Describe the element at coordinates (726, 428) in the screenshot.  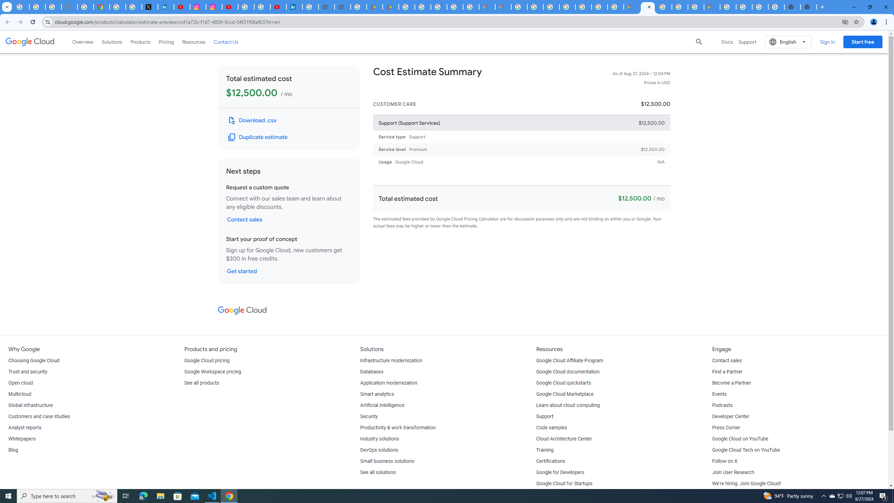
I see `Press Corner` at that location.